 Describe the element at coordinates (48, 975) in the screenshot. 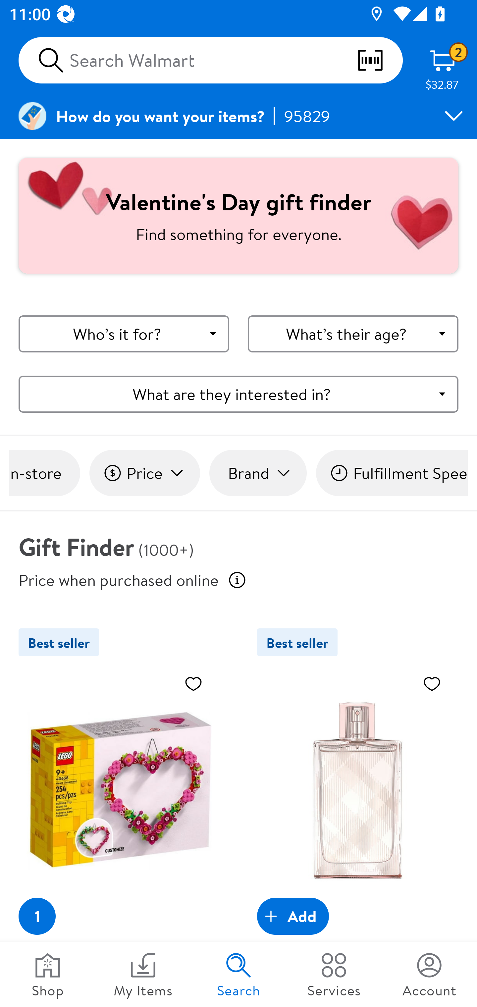

I see `Shop` at that location.